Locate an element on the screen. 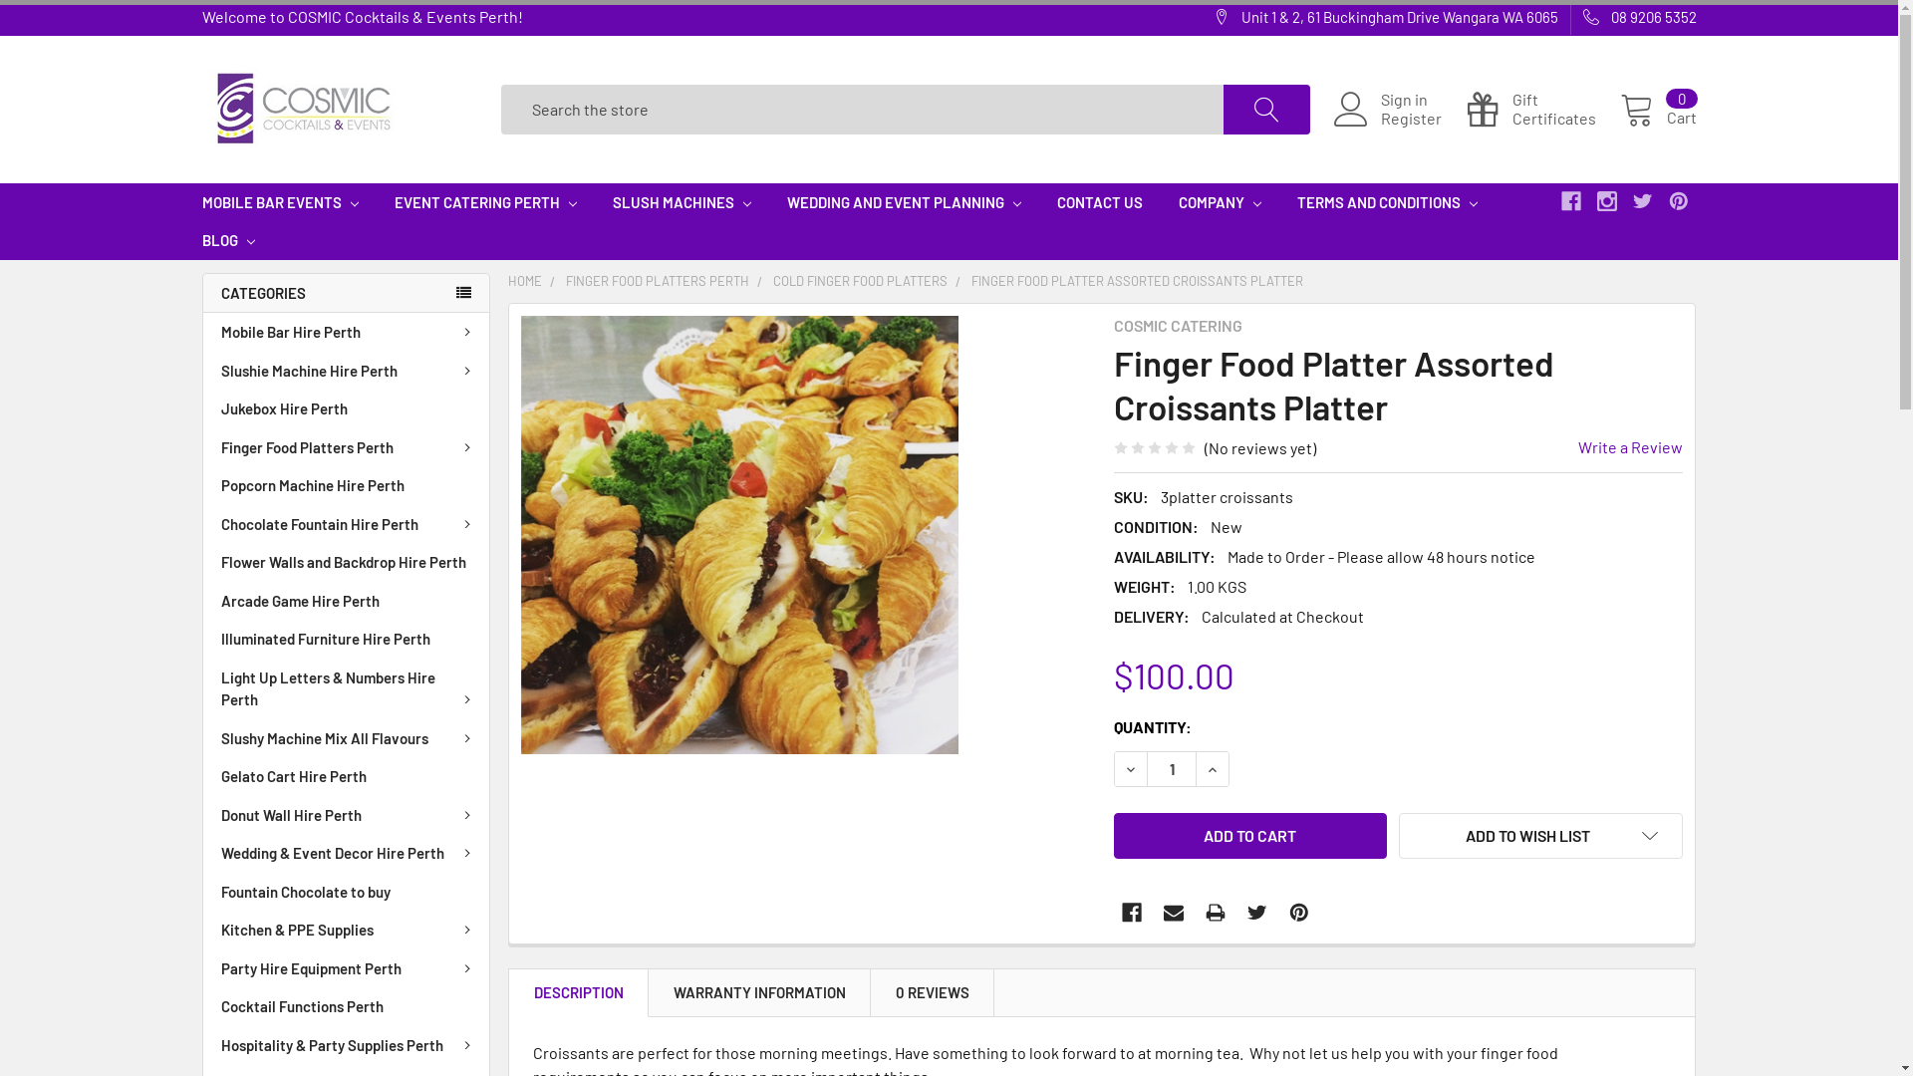 The image size is (1913, 1076). CATEGORIES is located at coordinates (345, 293).